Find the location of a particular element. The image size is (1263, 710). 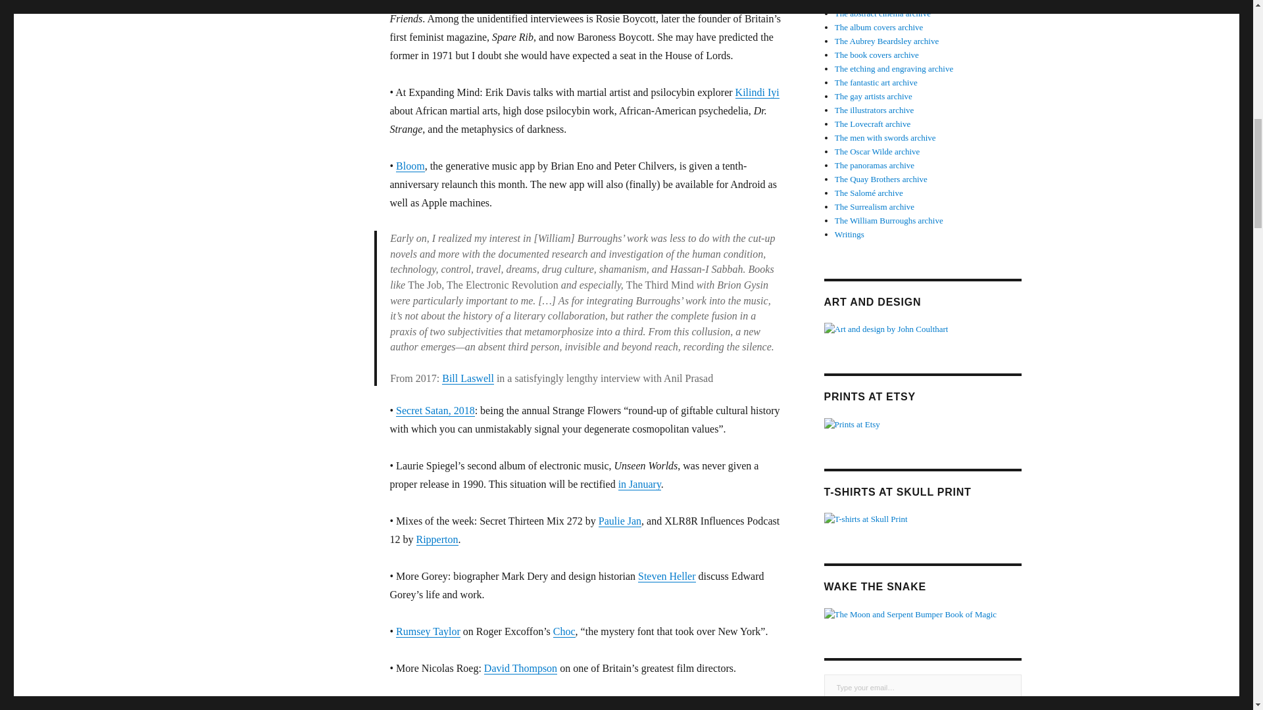

Please fill in this field. is located at coordinates (922, 688).